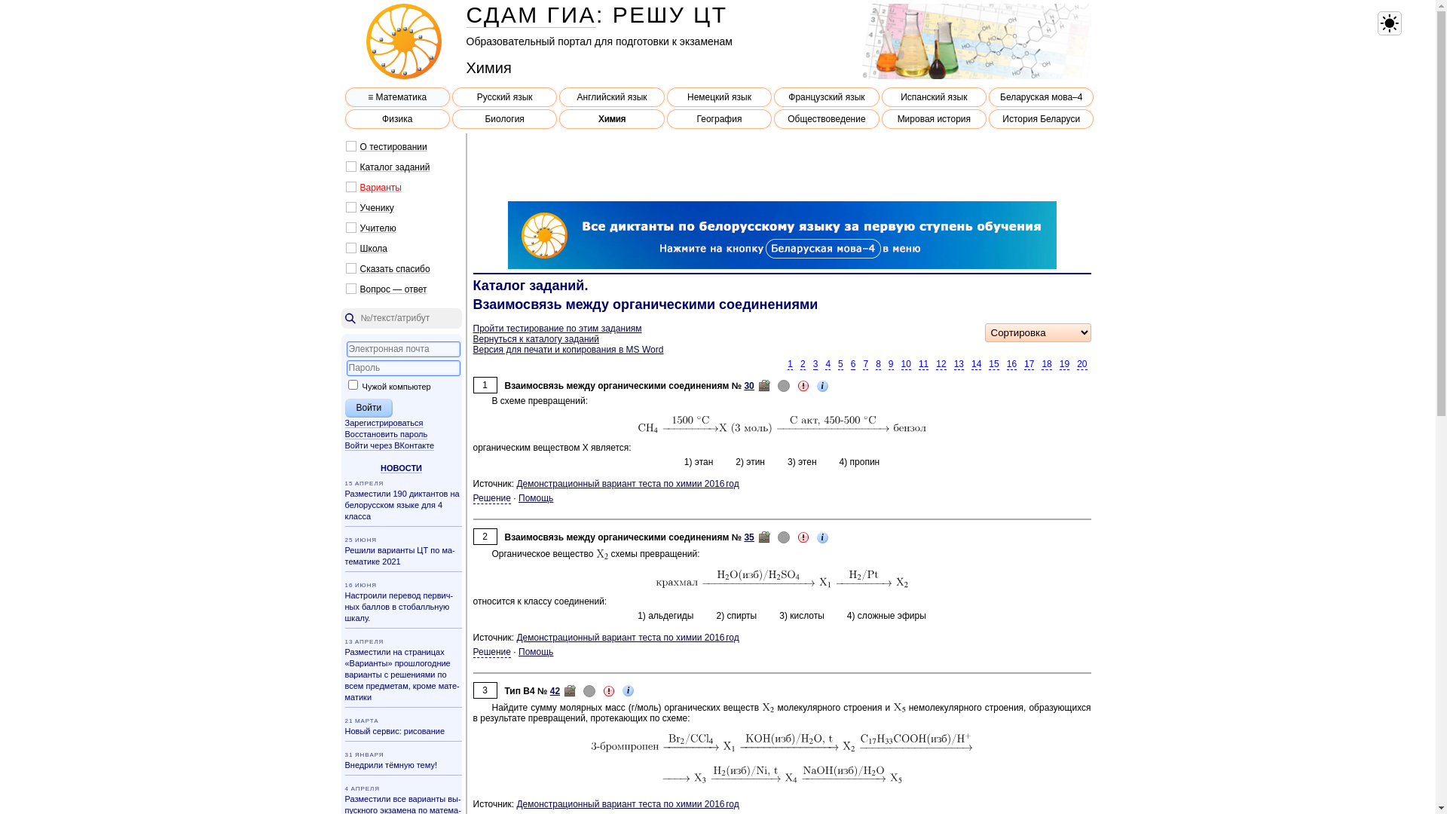 Image resolution: width=1447 pixels, height=814 pixels. Describe the element at coordinates (555, 691) in the screenshot. I see `42` at that location.